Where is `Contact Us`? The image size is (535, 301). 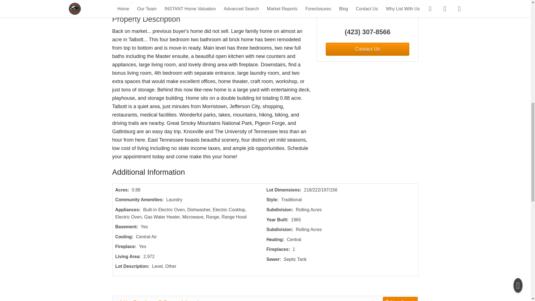
Contact Us is located at coordinates (132, 4).